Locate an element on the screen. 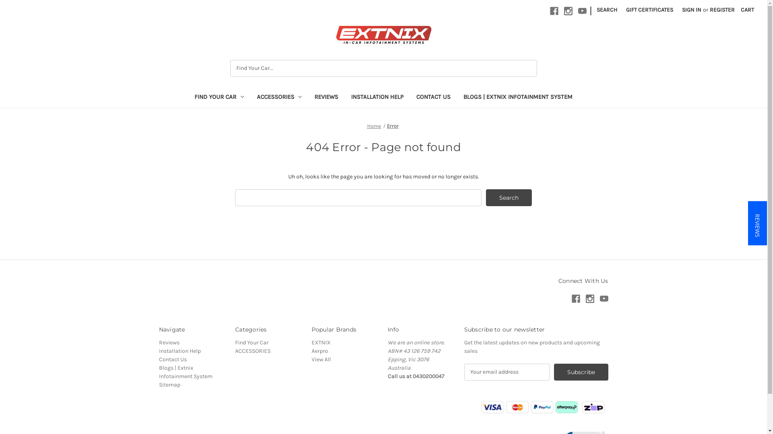 Image resolution: width=773 pixels, height=434 pixels. SEARCH is located at coordinates (607, 10).